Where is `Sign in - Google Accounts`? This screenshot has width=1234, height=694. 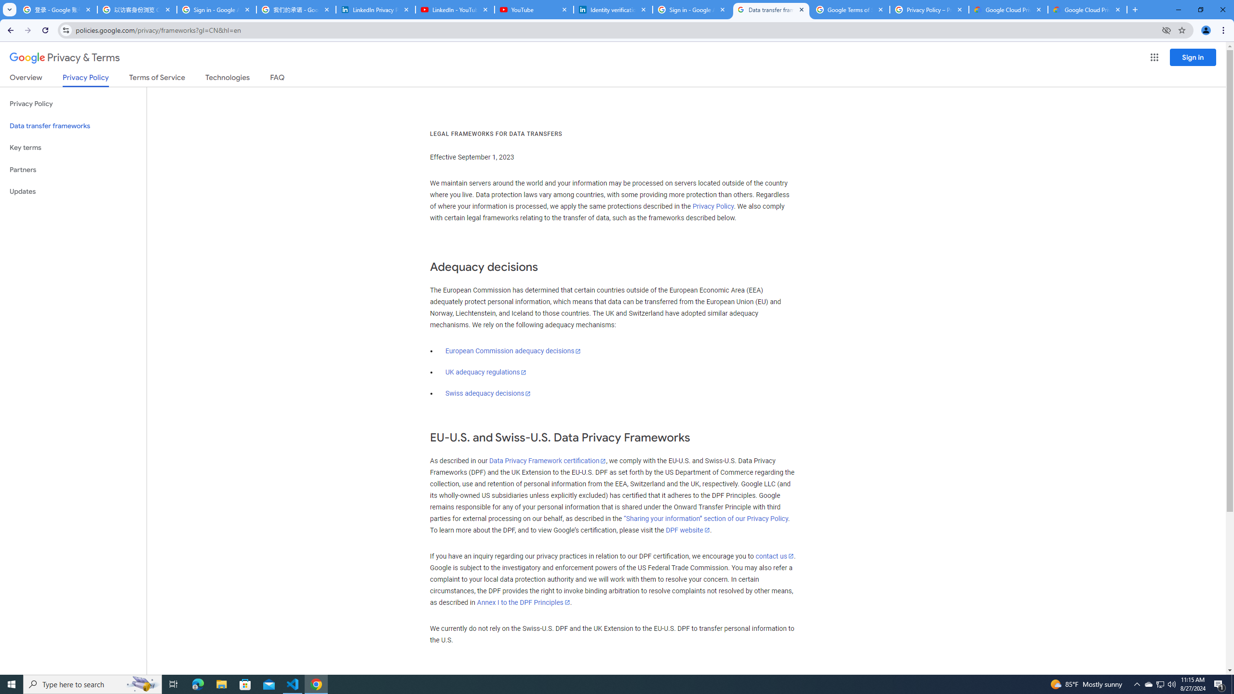
Sign in - Google Accounts is located at coordinates (691, 10).